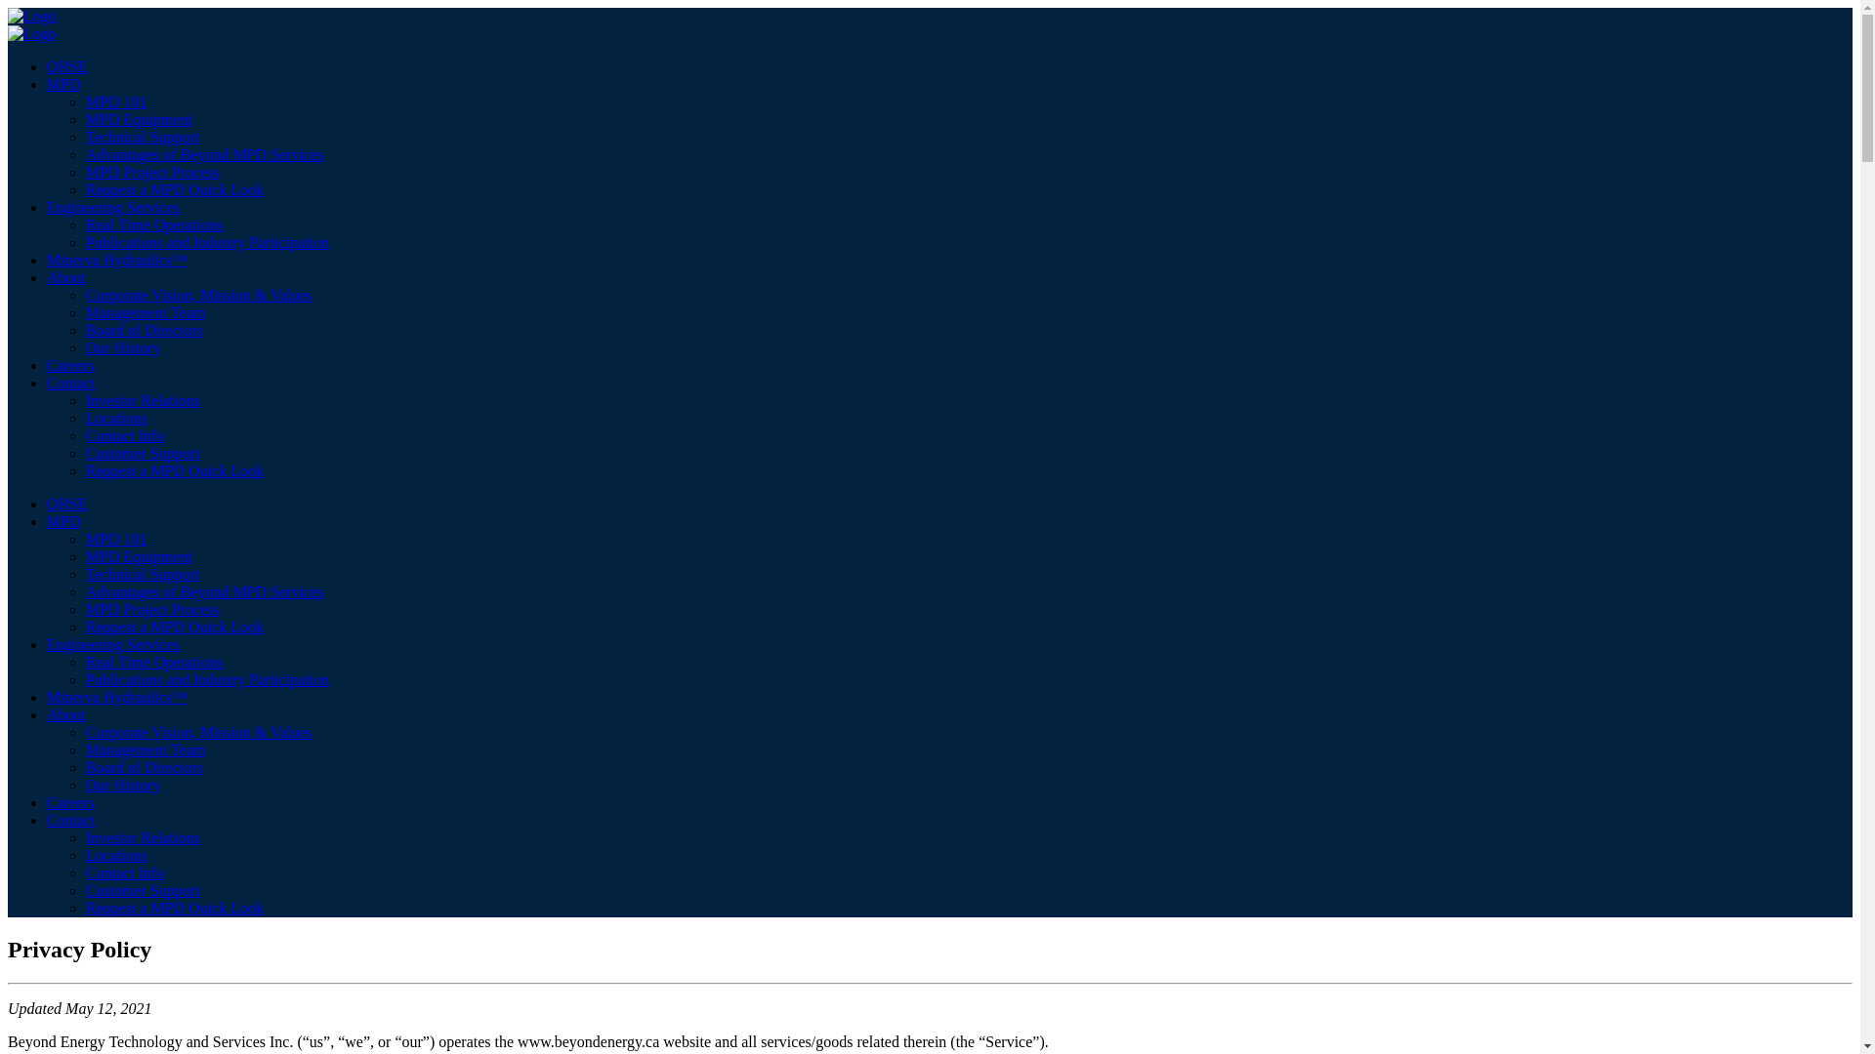 Image resolution: width=1875 pixels, height=1054 pixels. What do you see at coordinates (145, 767) in the screenshot?
I see `Board of Directors` at bounding box center [145, 767].